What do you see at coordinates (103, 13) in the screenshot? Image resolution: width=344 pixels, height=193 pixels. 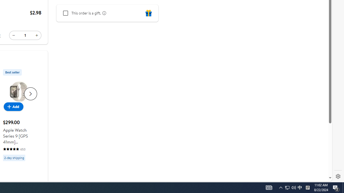 I see `learn more about gifting` at bounding box center [103, 13].